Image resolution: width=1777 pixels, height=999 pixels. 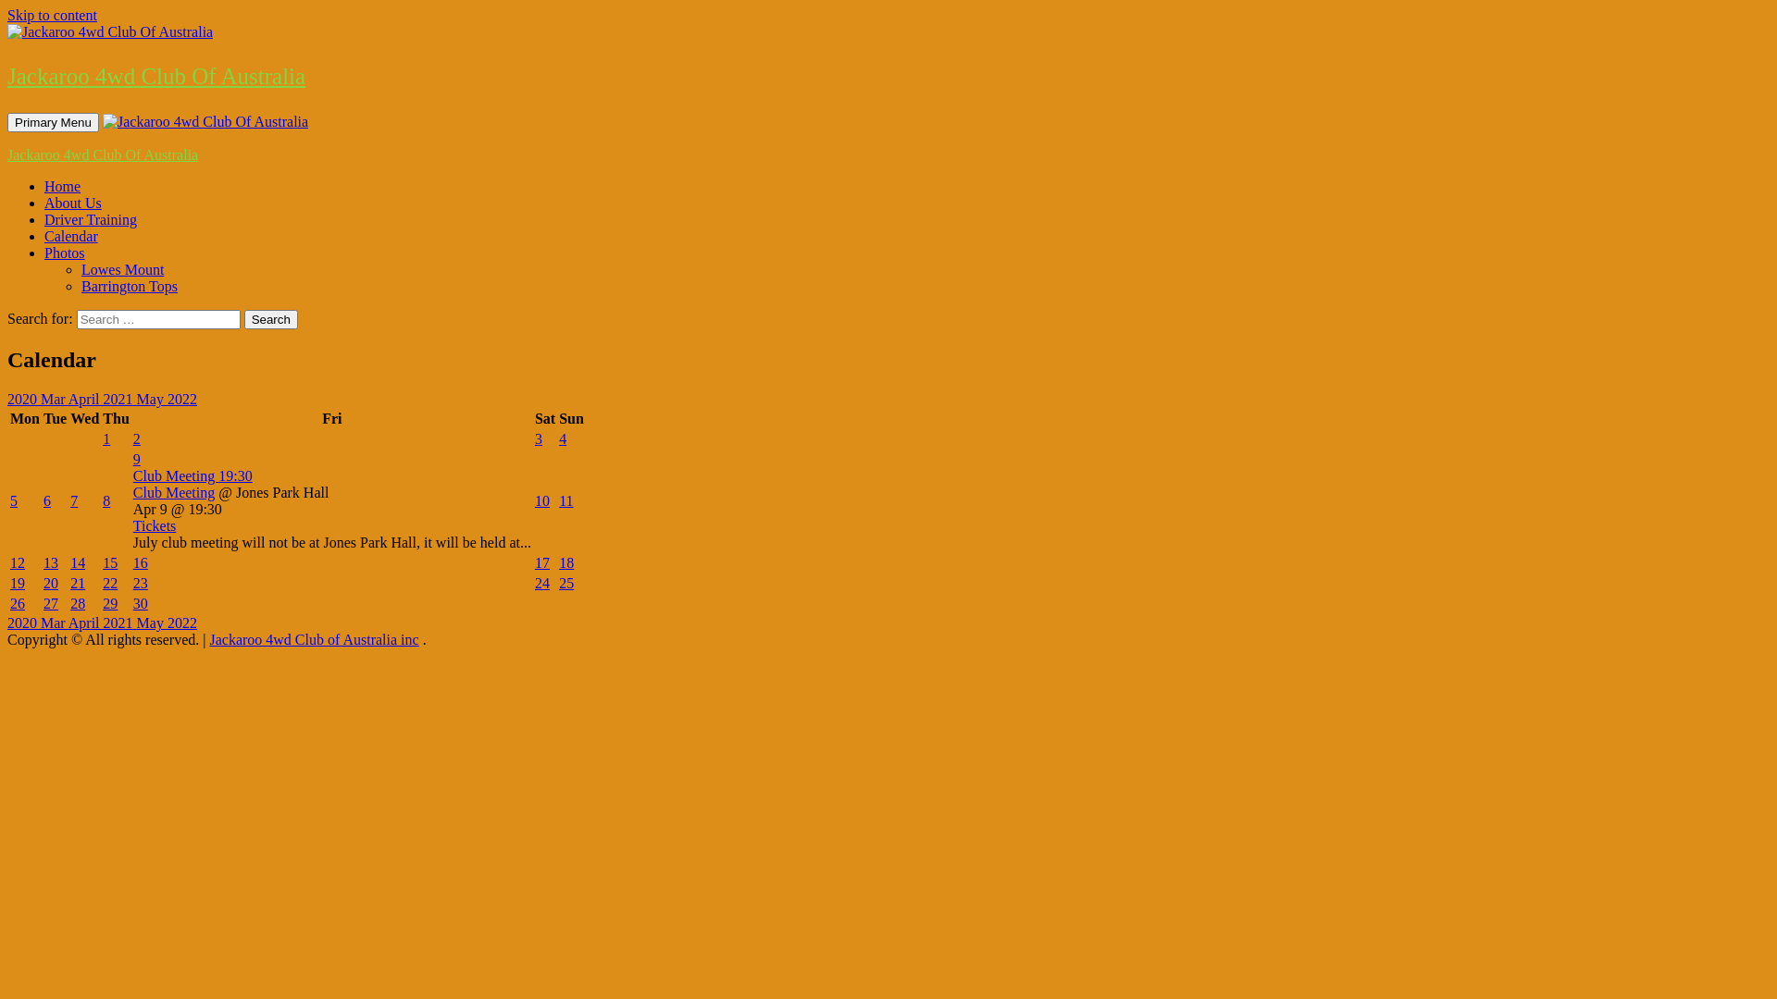 I want to click on Primary Menu, so click(x=54, y=122).